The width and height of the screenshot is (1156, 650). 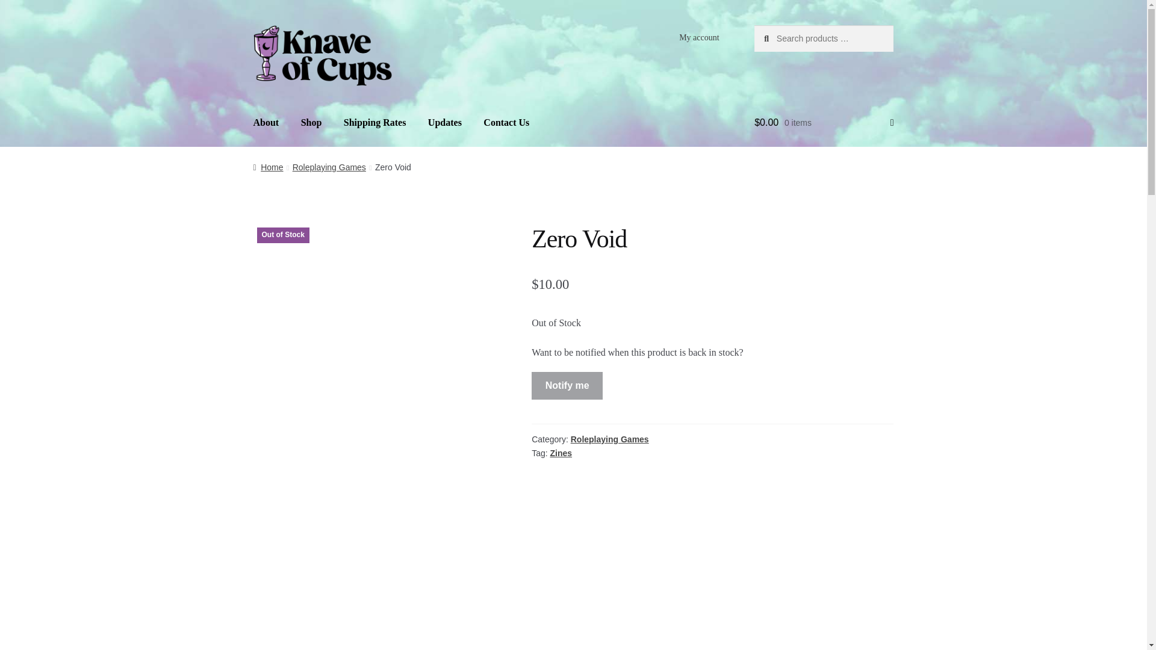 I want to click on View your shopping cart, so click(x=824, y=123).